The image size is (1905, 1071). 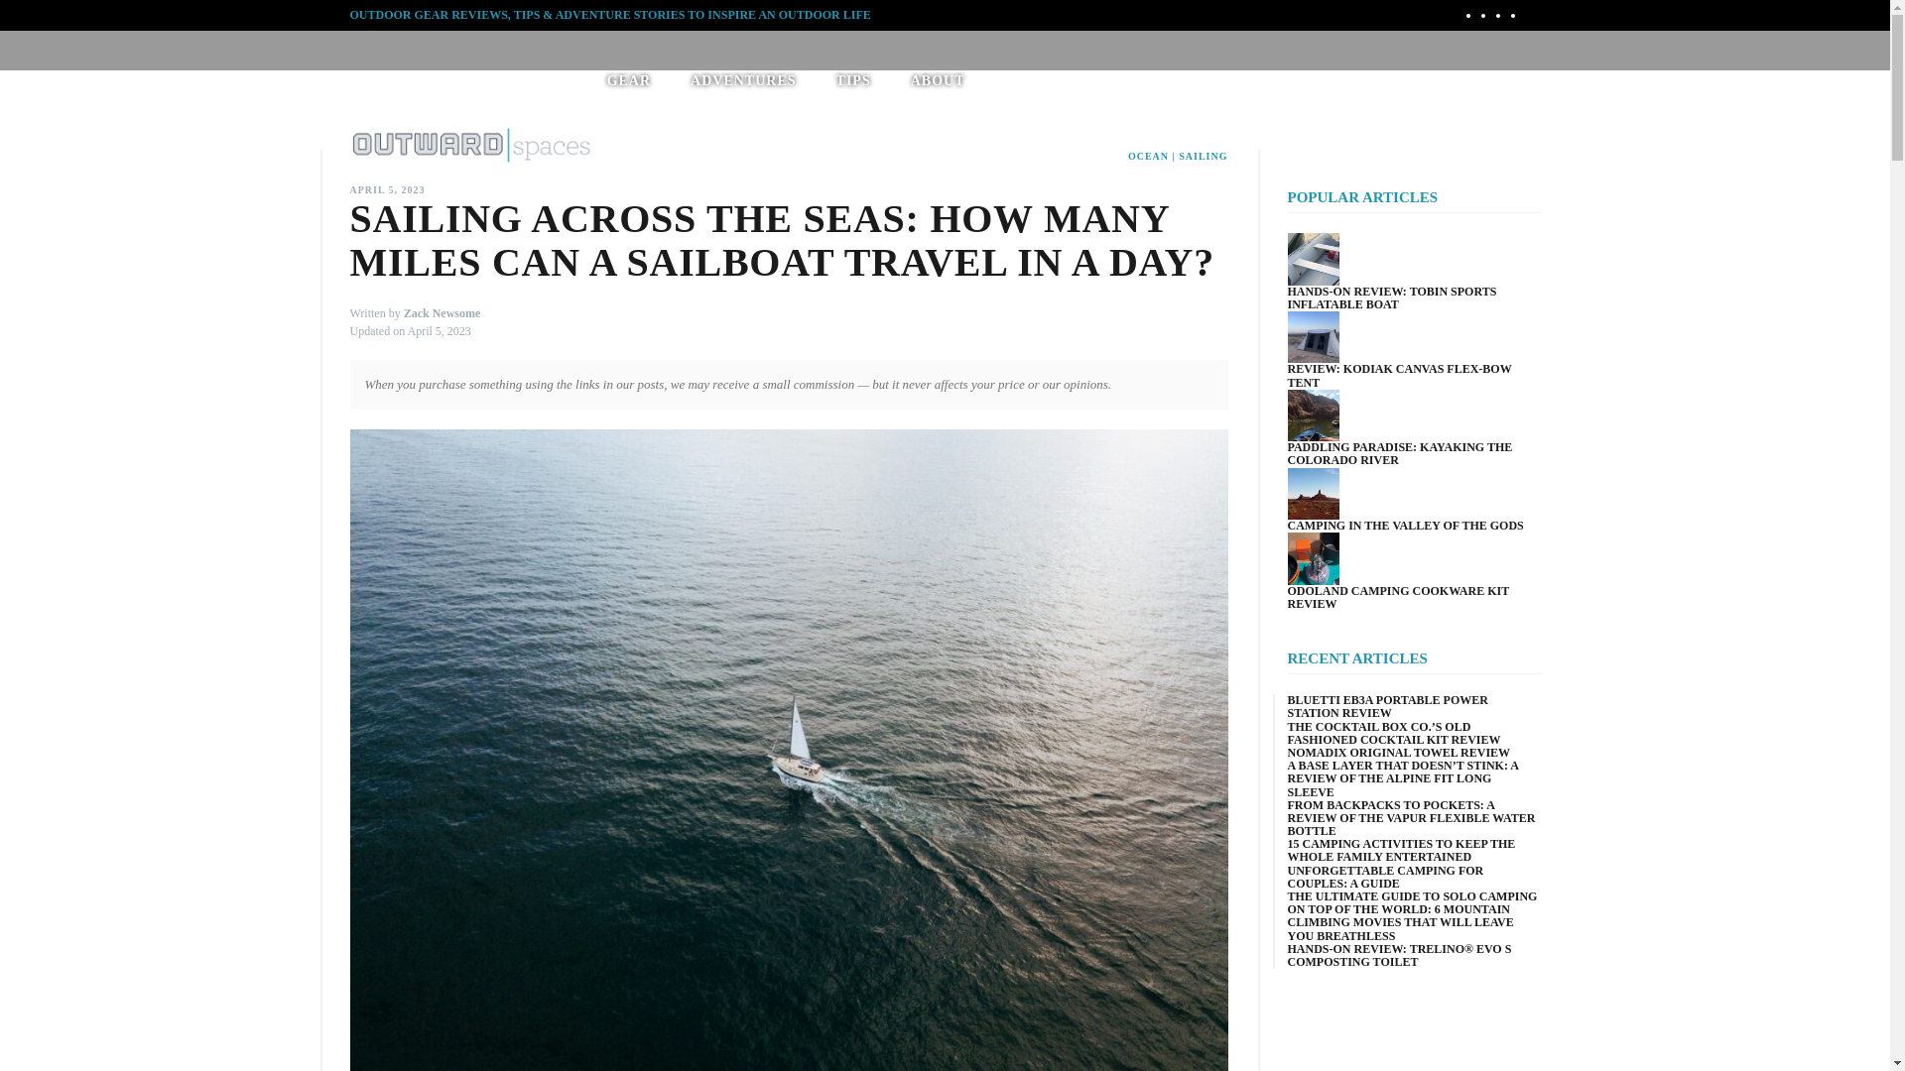 What do you see at coordinates (1203, 157) in the screenshot?
I see `SAILING` at bounding box center [1203, 157].